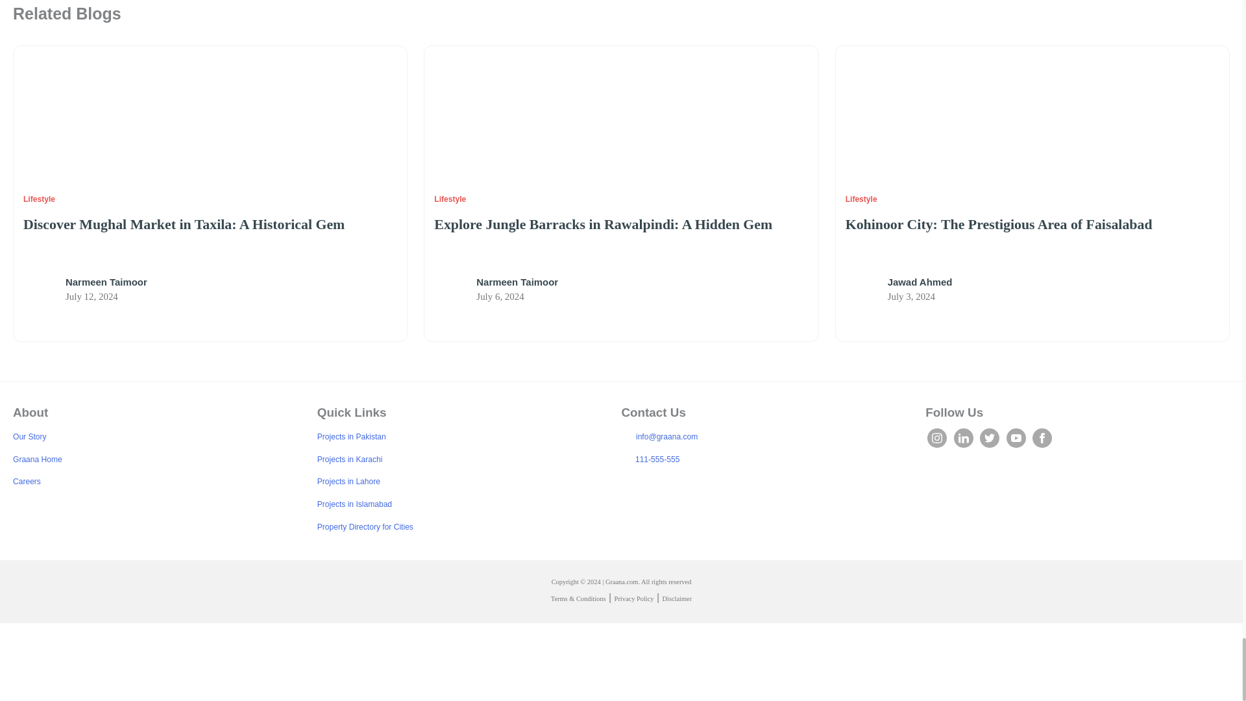 The image size is (1246, 701). What do you see at coordinates (626, 458) in the screenshot?
I see `Graana Phone` at bounding box center [626, 458].